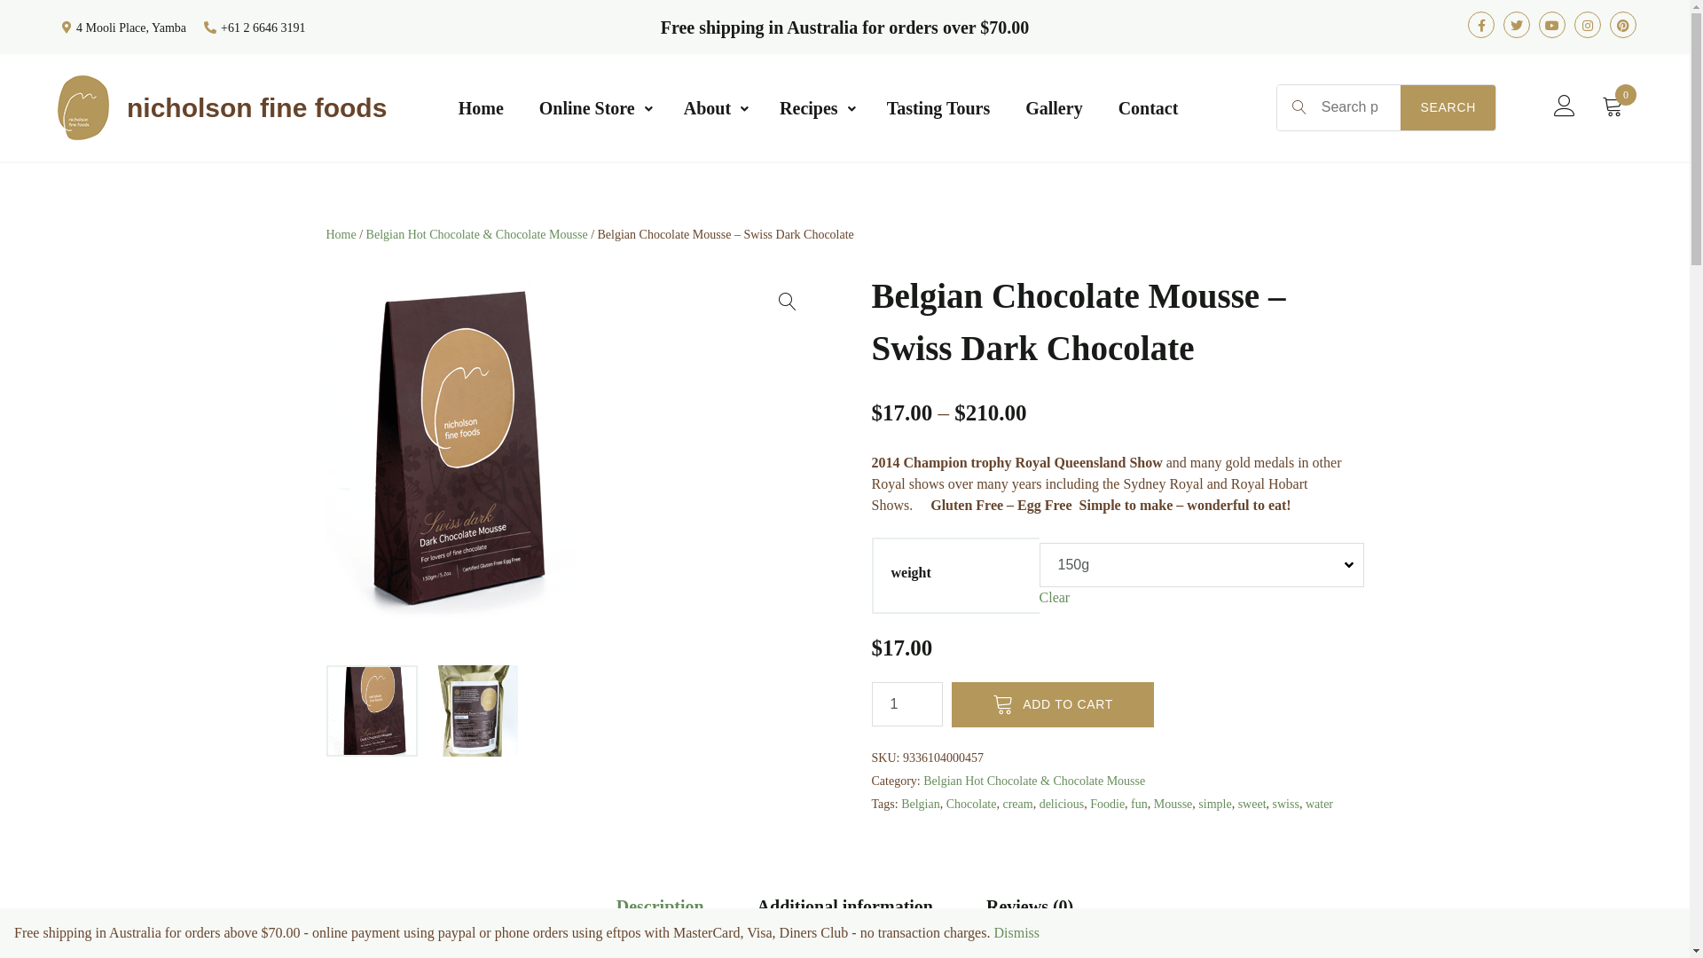  Describe the element at coordinates (1034, 781) in the screenshot. I see `Belgian Hot Chocolate & Chocolate Mousse` at that location.